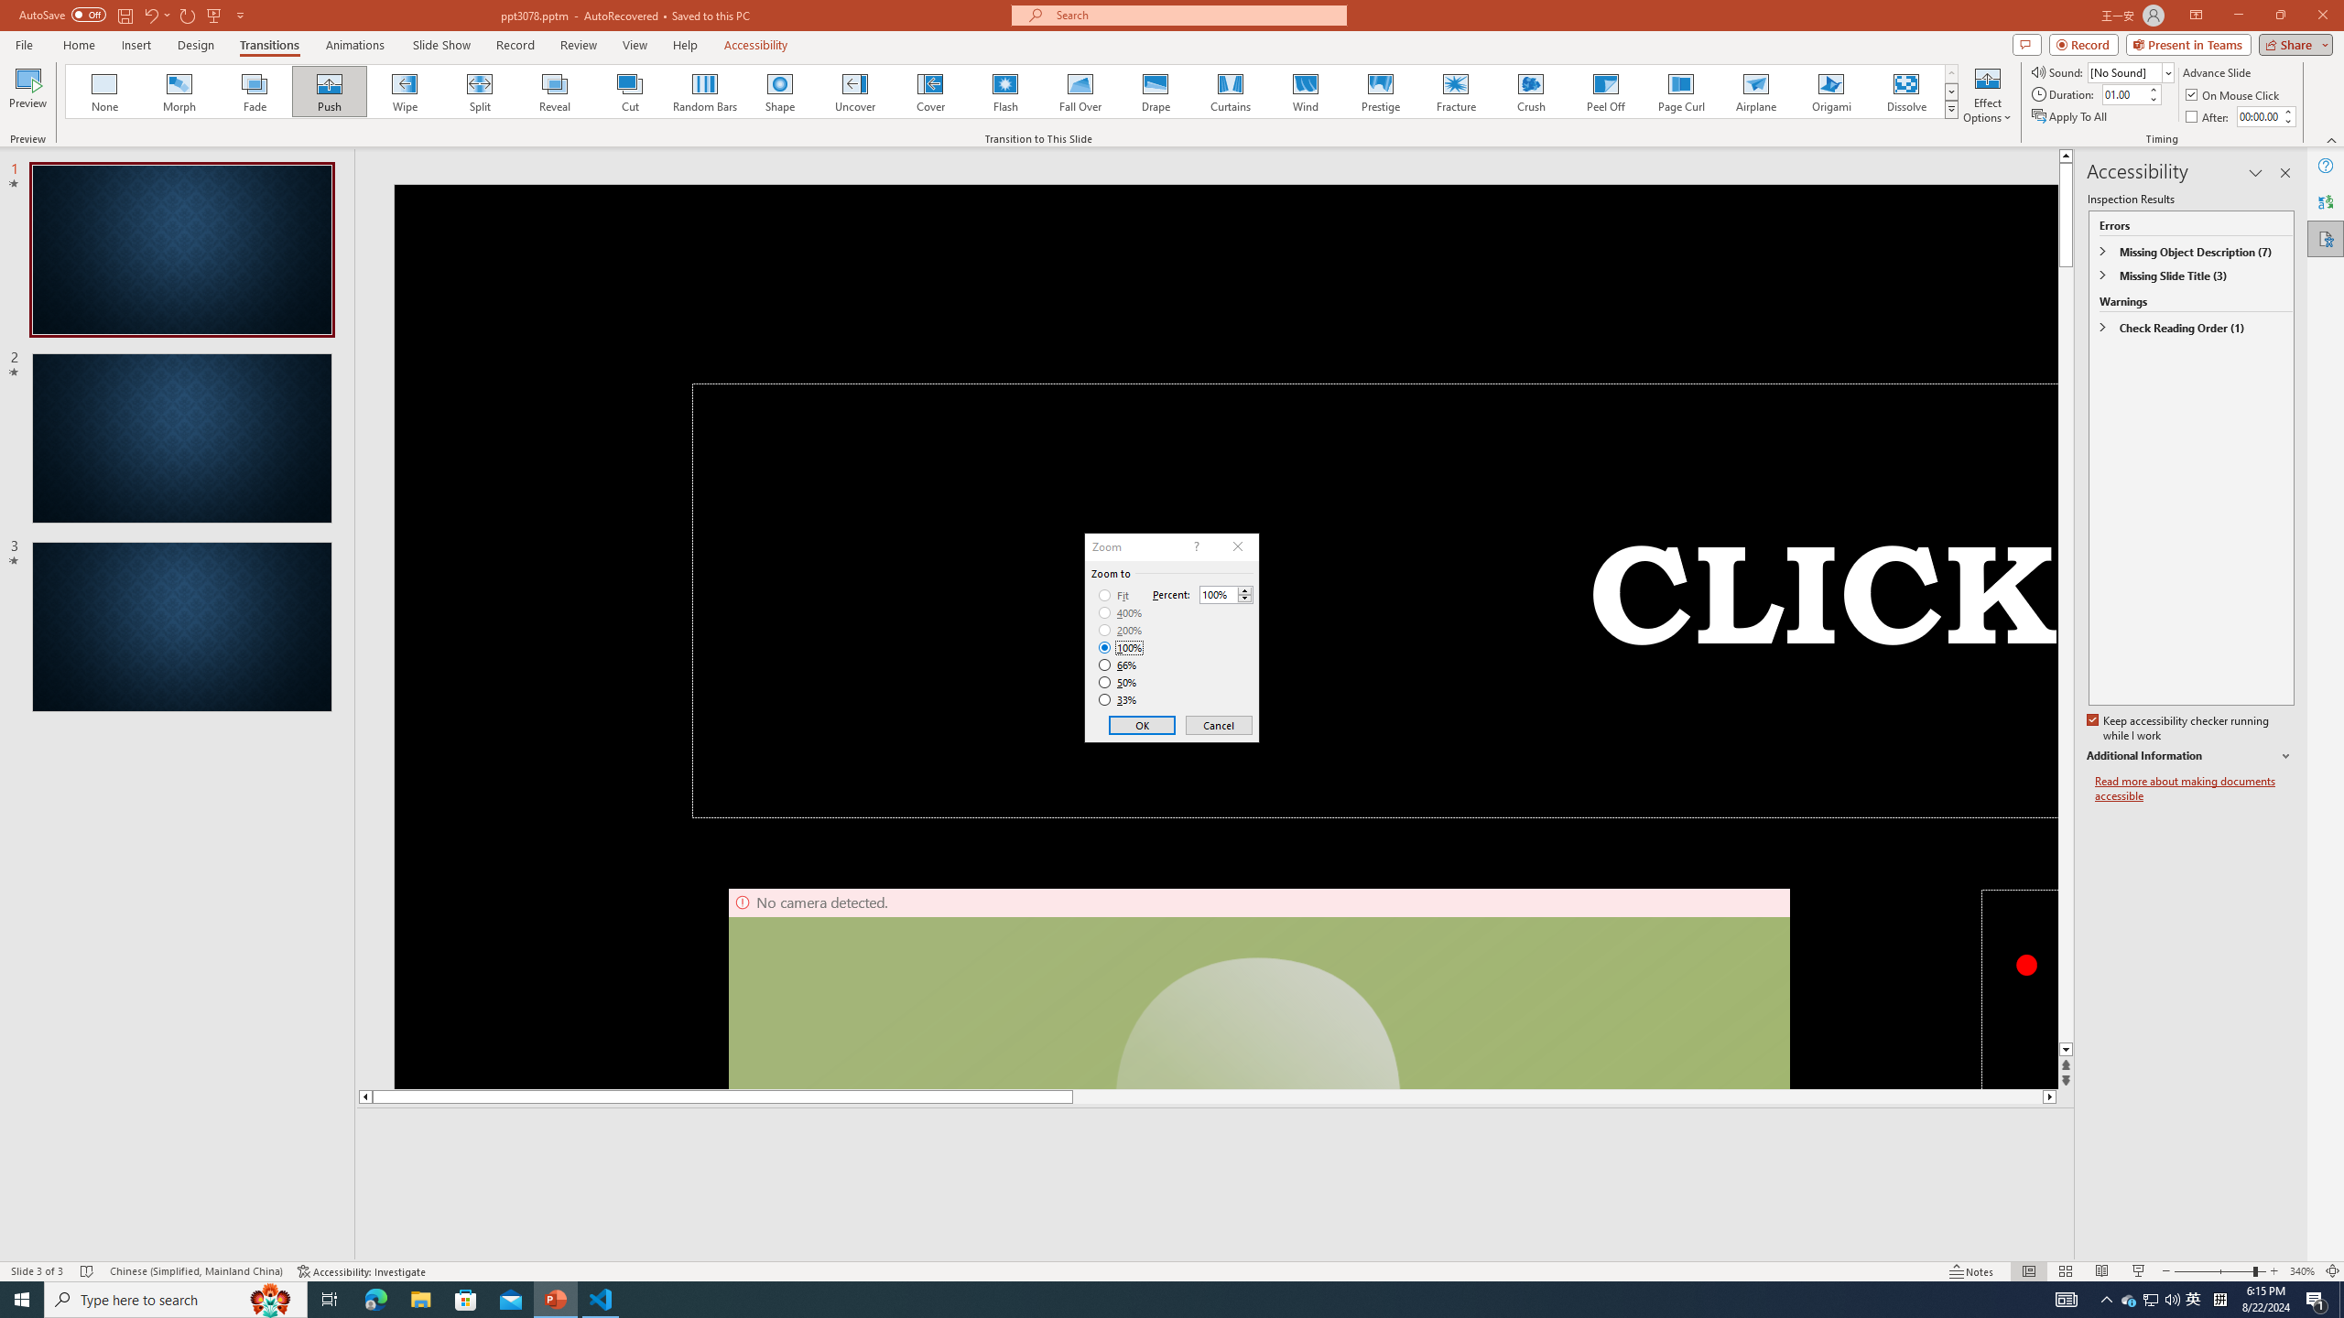 This screenshot has height=1318, width=2344. Describe the element at coordinates (1218, 725) in the screenshot. I see `Cancel` at that location.